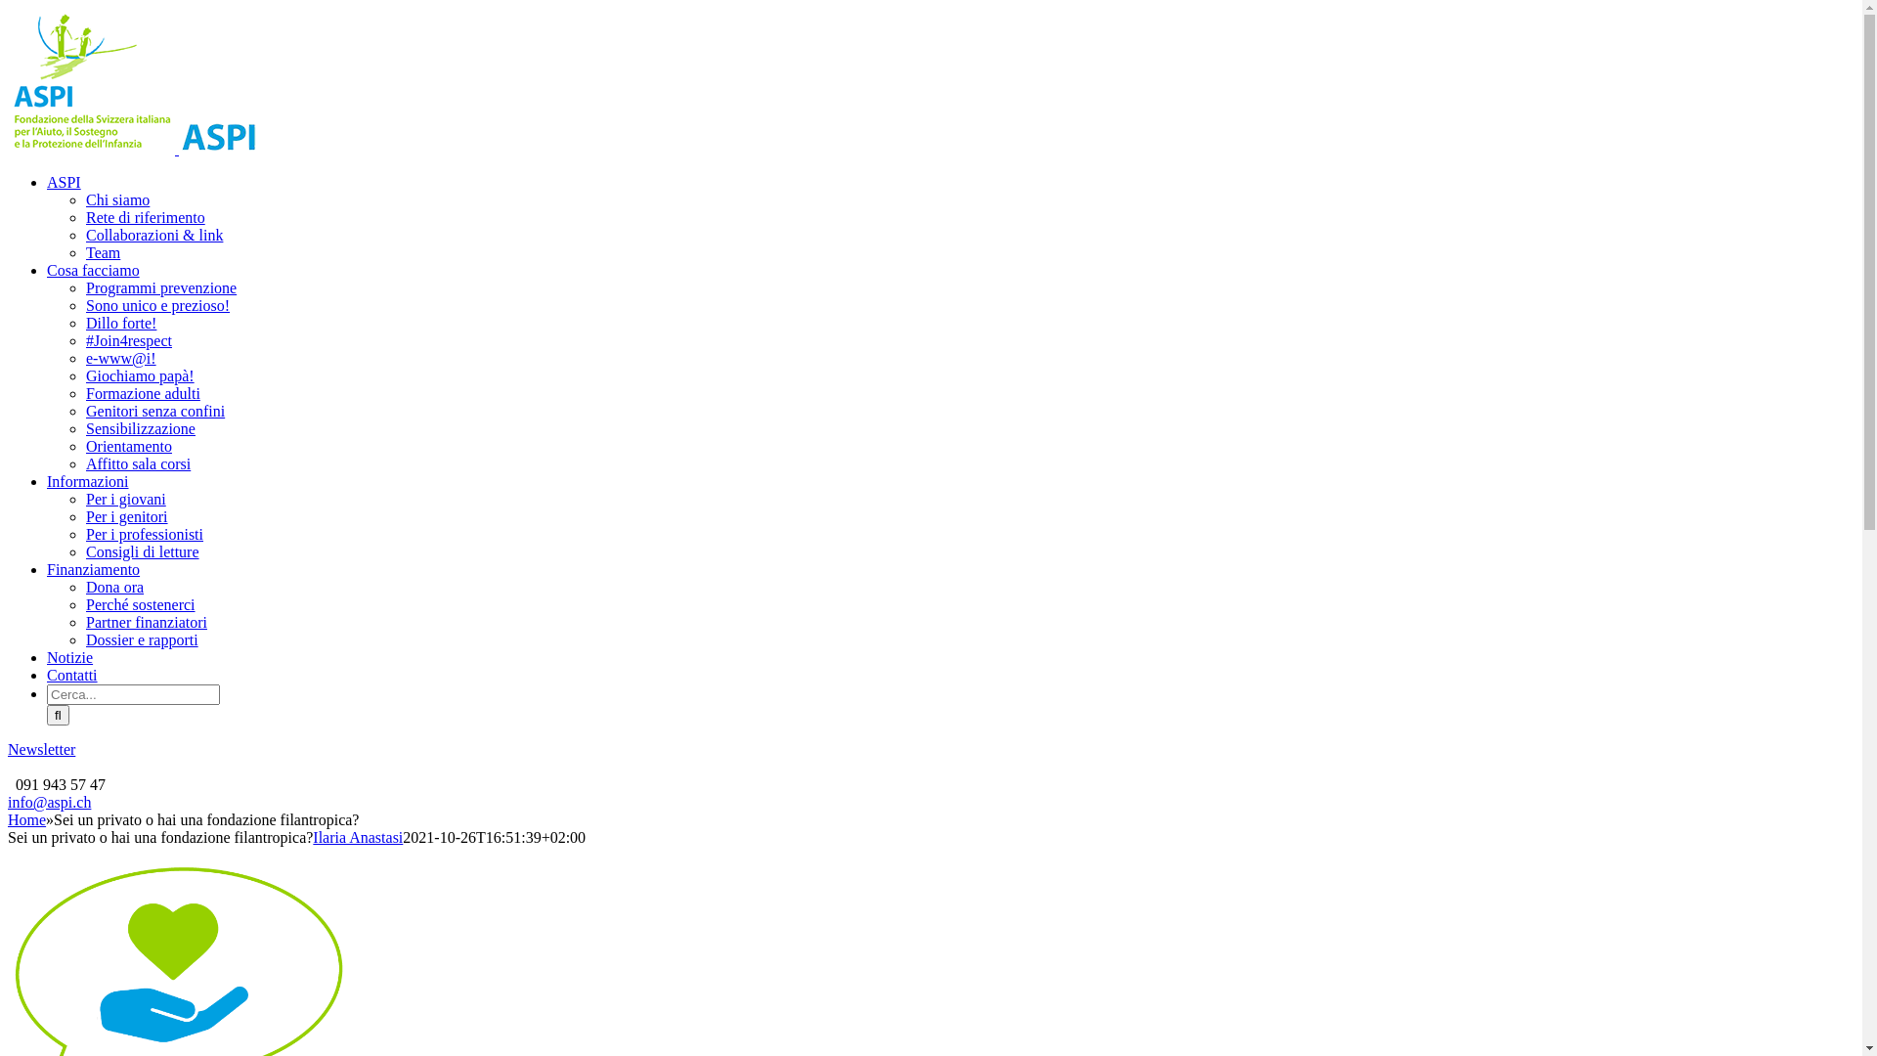 This screenshot has width=1877, height=1056. Describe the element at coordinates (121, 358) in the screenshot. I see `e-www@i!` at that location.